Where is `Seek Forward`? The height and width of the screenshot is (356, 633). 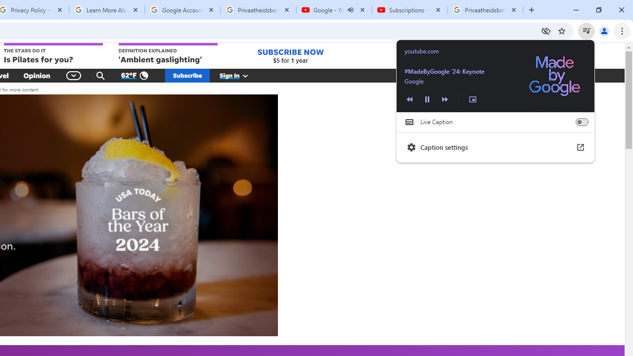
Seek Forward is located at coordinates (445, 99).